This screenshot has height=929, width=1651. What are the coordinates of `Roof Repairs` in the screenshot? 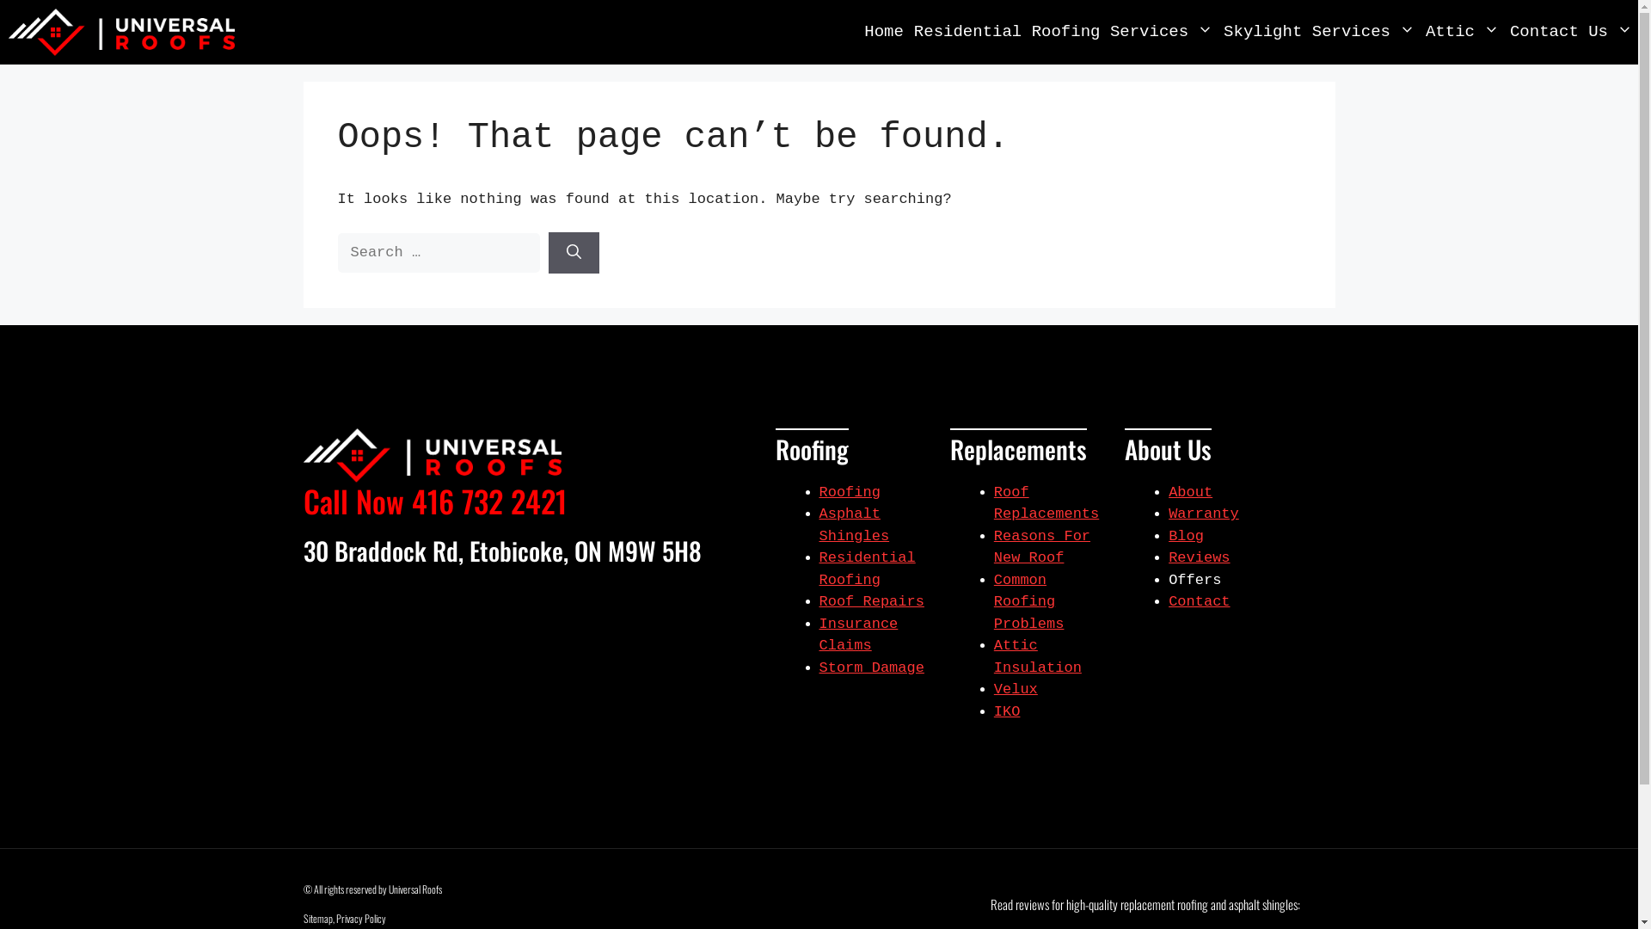 It's located at (871, 602).